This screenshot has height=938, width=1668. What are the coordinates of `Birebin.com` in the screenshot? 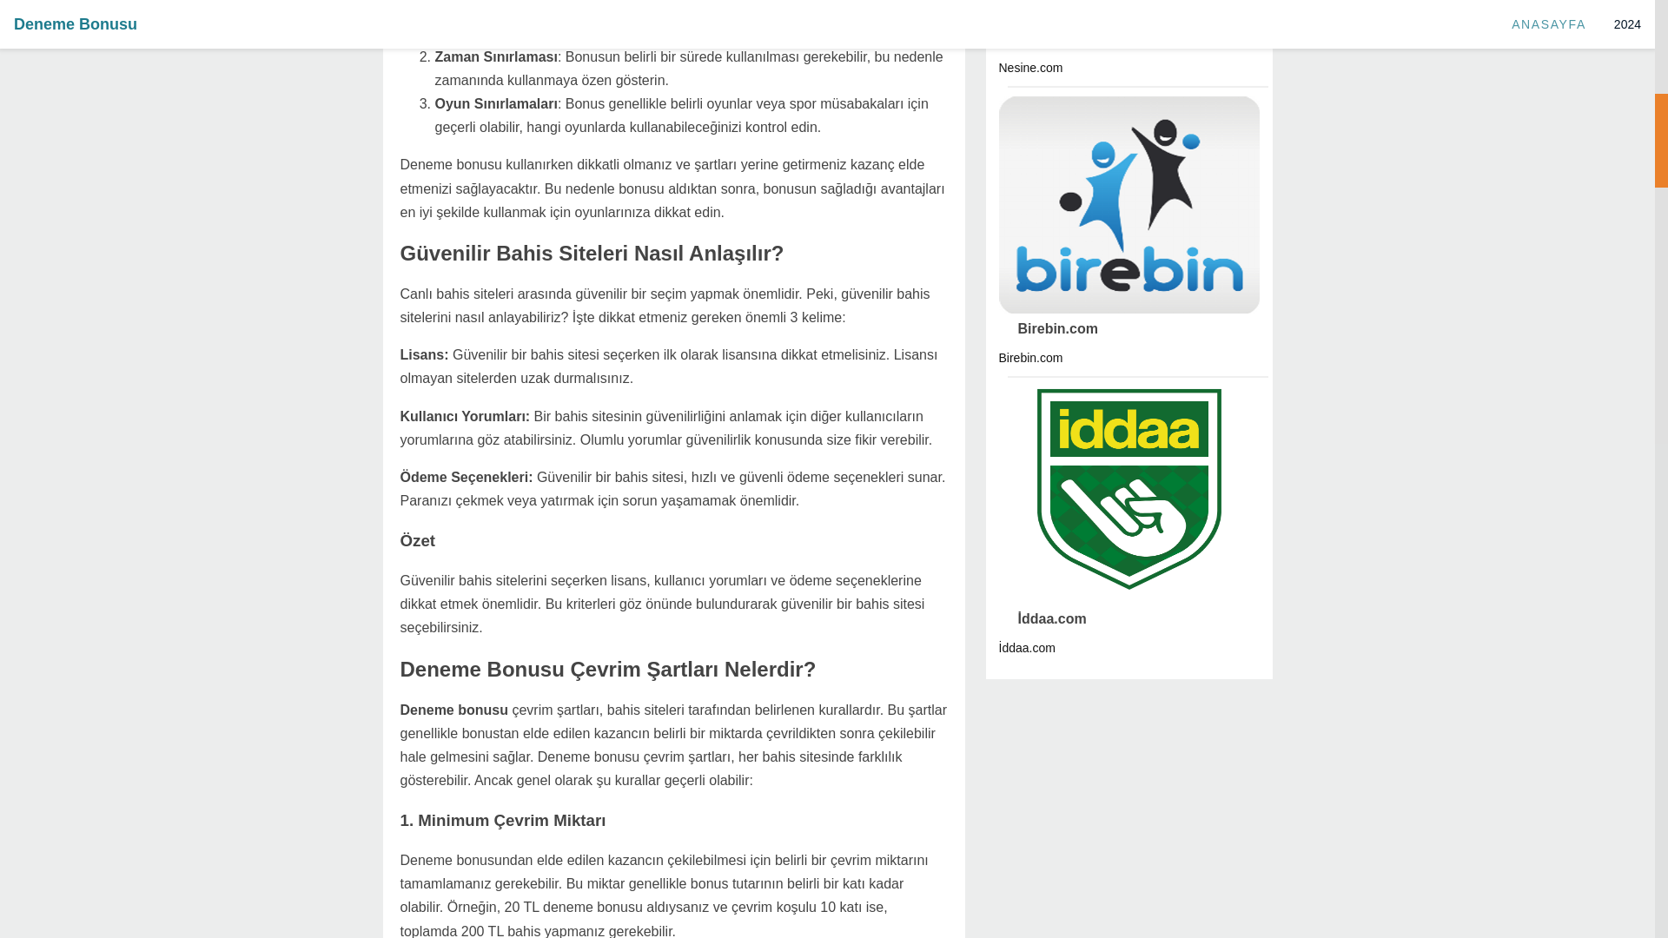 It's located at (1048, 328).